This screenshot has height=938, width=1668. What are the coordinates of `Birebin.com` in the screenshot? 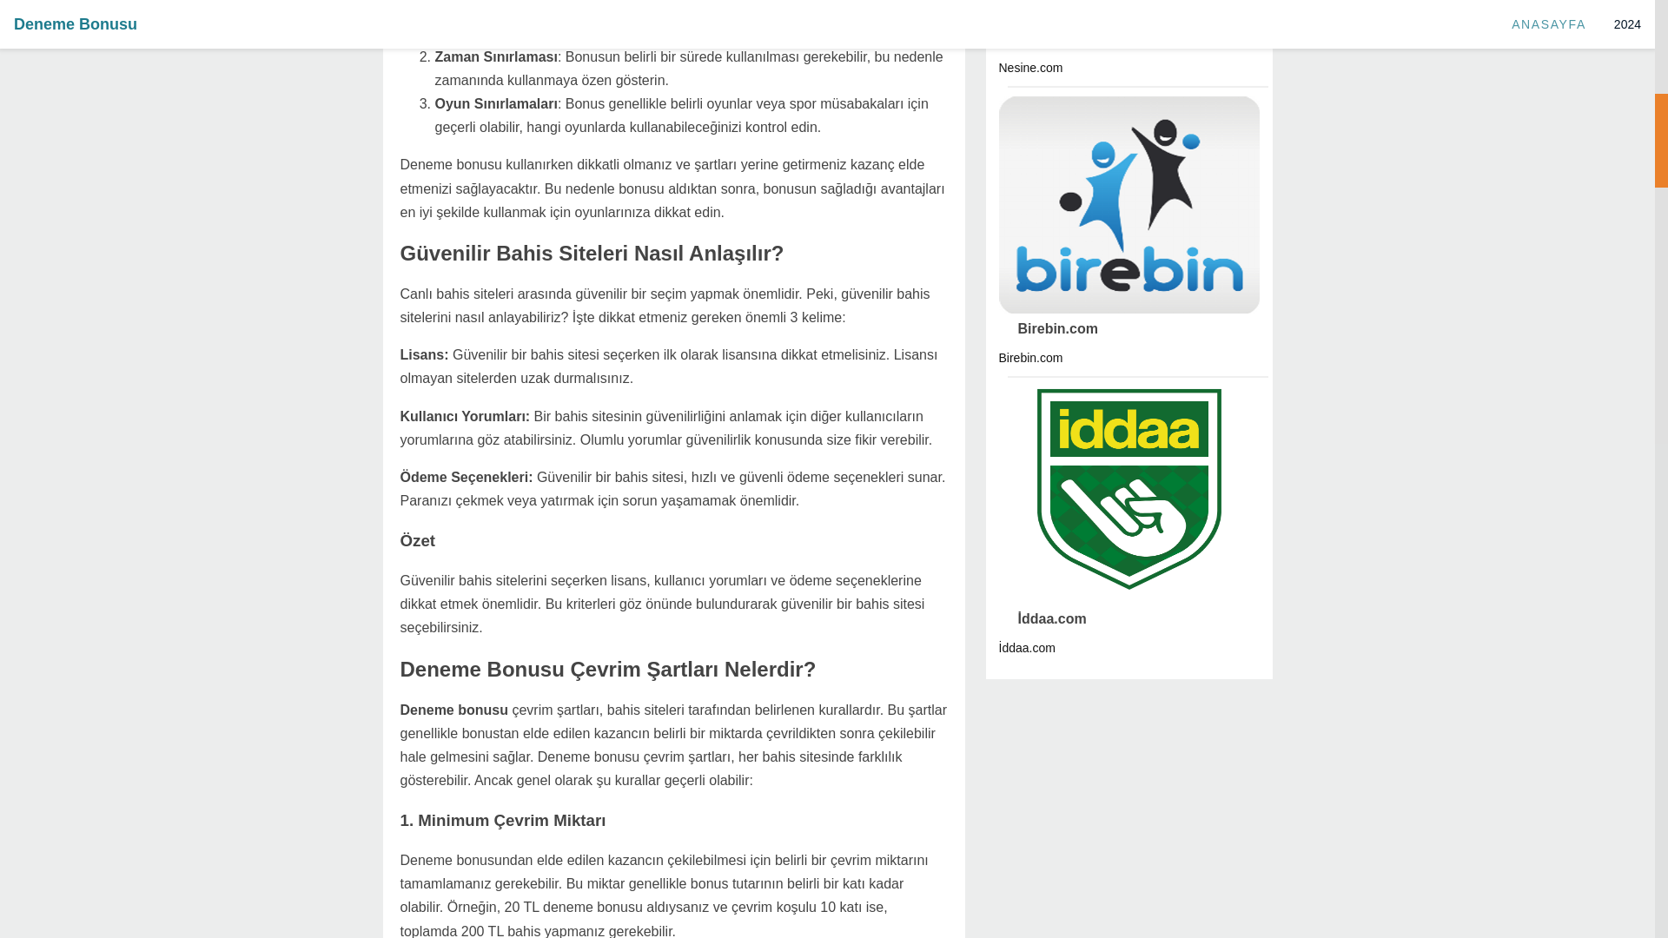 It's located at (1048, 328).